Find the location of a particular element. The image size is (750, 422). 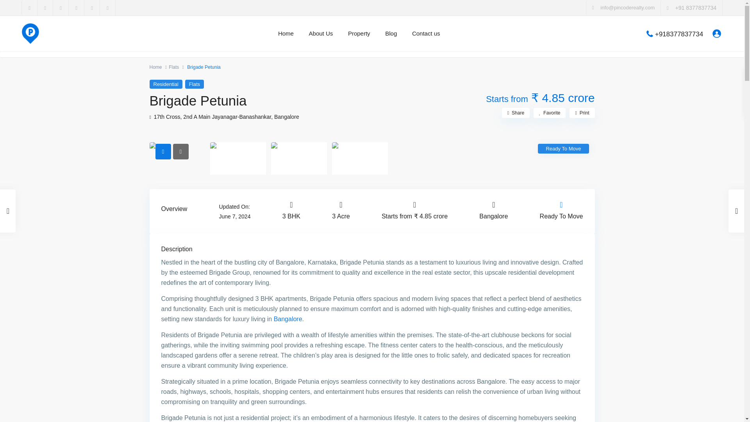

Contact us is located at coordinates (426, 34).